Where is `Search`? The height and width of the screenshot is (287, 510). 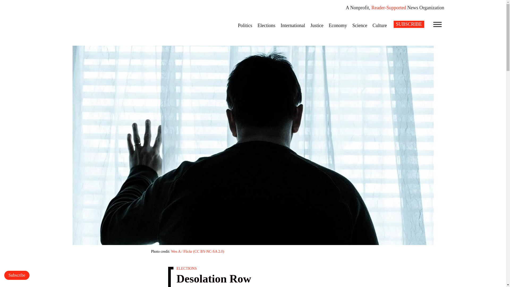
Search is located at coordinates (7, 3).